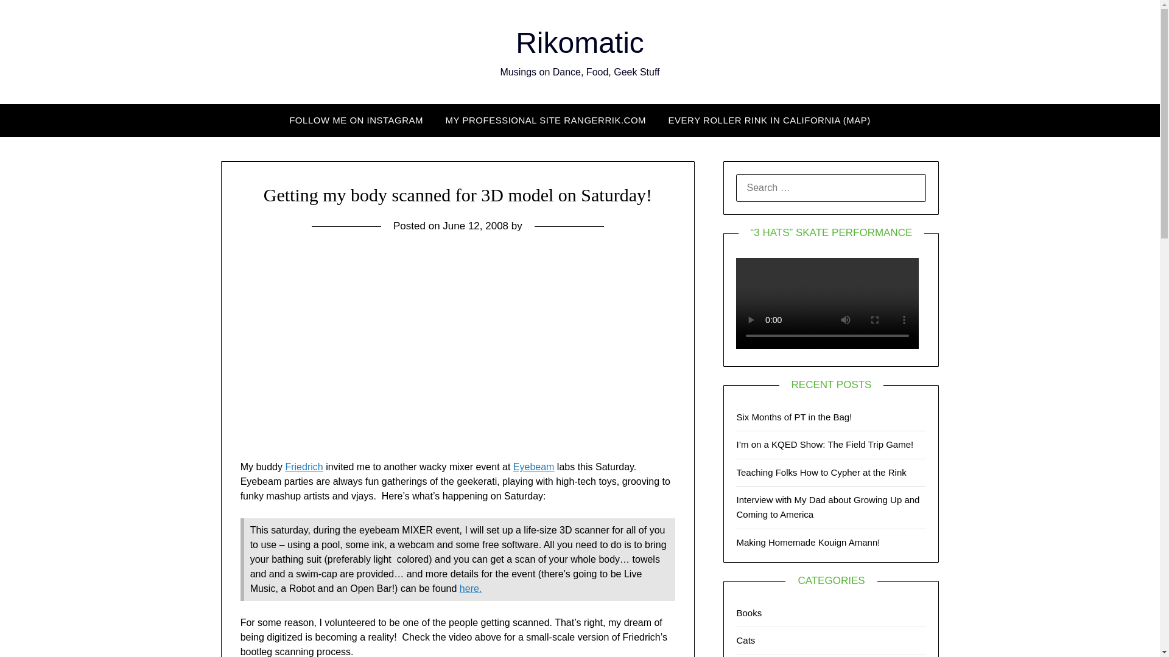  Describe the element at coordinates (303, 467) in the screenshot. I see `Friedrich` at that location.